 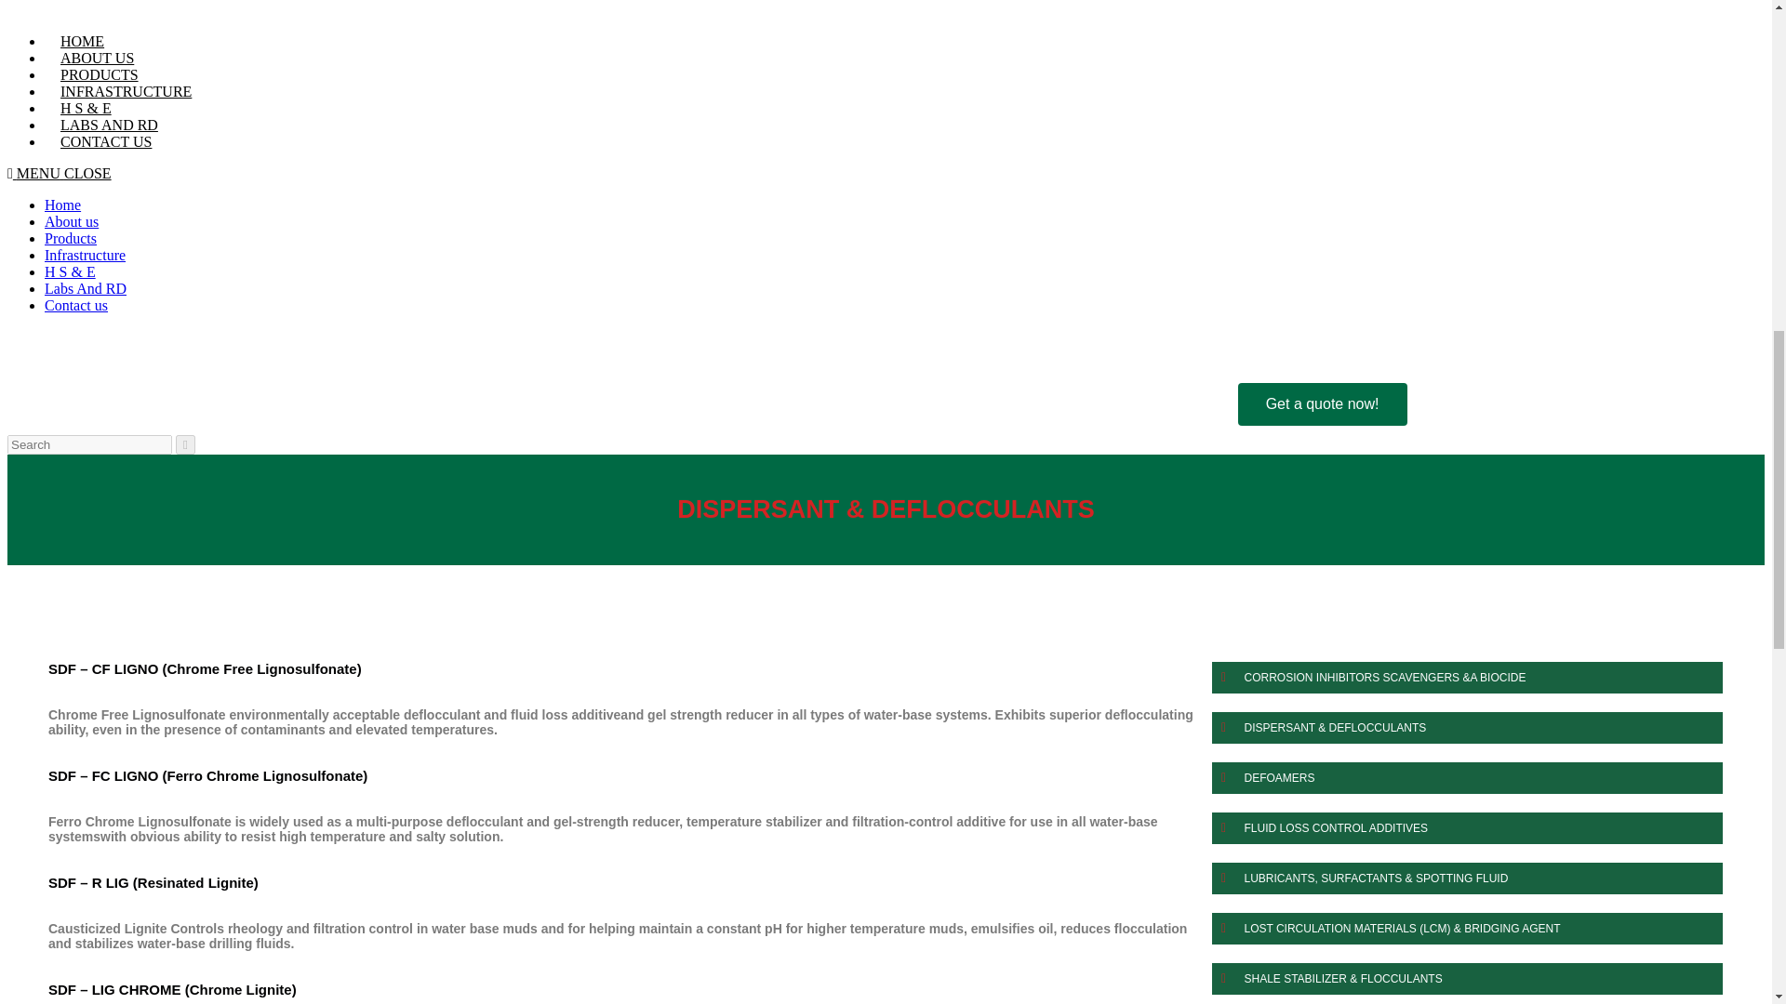 I want to click on LABS AND RD, so click(x=109, y=125).